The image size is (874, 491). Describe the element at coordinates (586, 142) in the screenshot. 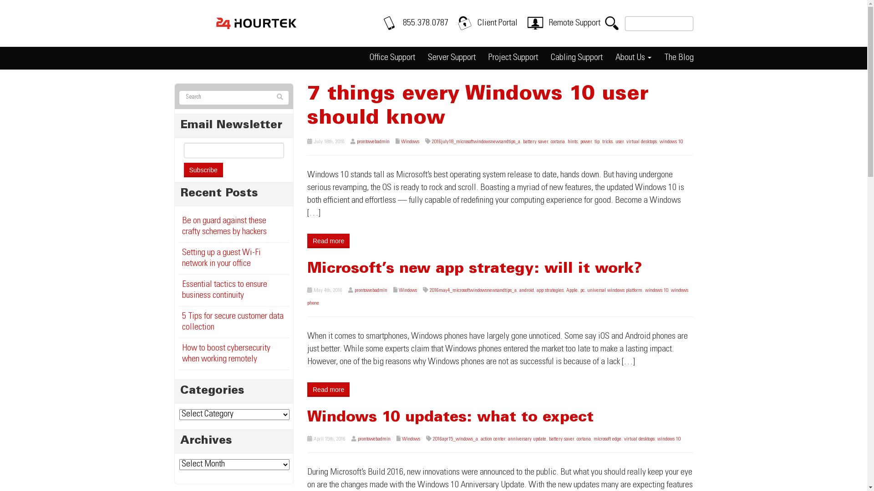

I see `power` at that location.